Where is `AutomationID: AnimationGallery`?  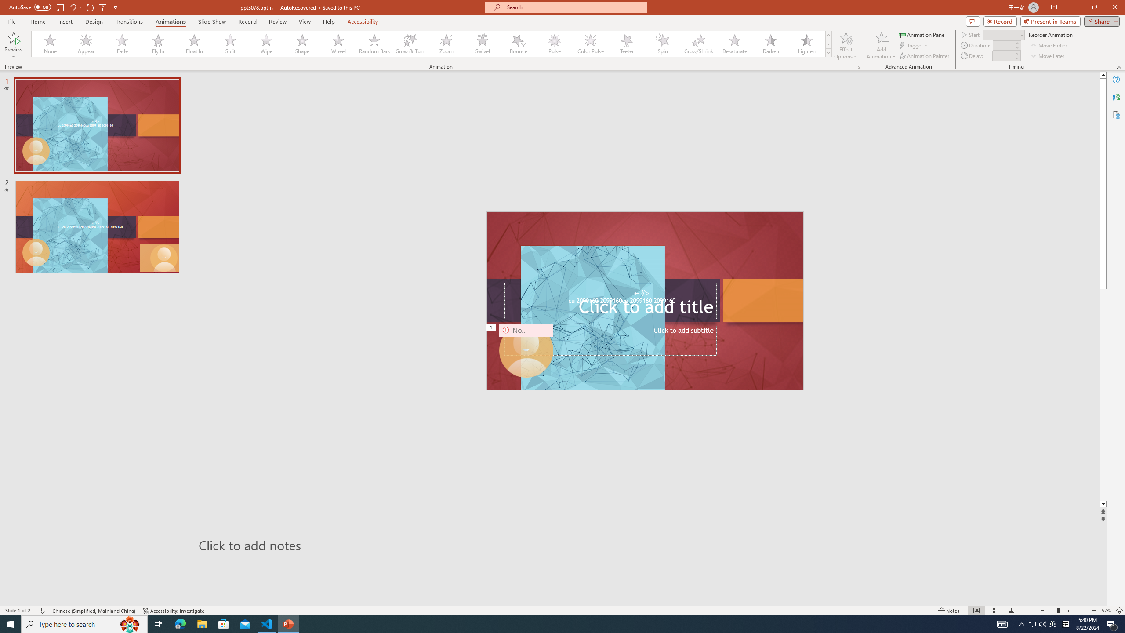 AutomationID: AnimationGallery is located at coordinates (432, 44).